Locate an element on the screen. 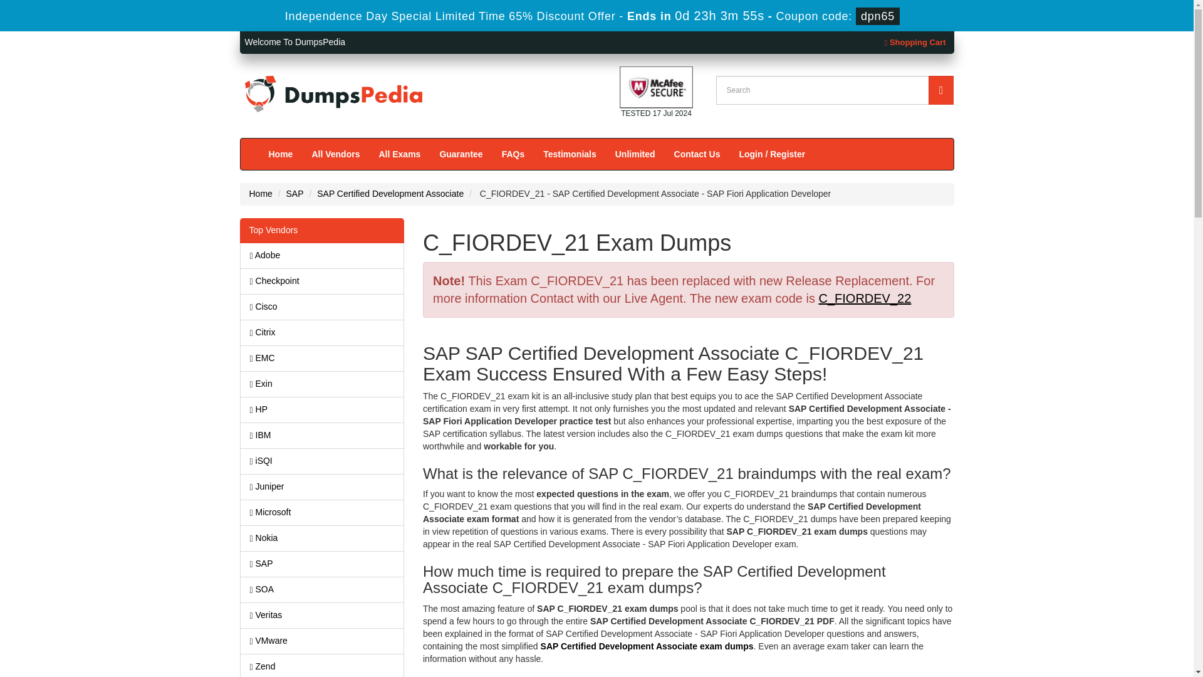 This screenshot has width=1203, height=677. All Vendors is located at coordinates (335, 154).